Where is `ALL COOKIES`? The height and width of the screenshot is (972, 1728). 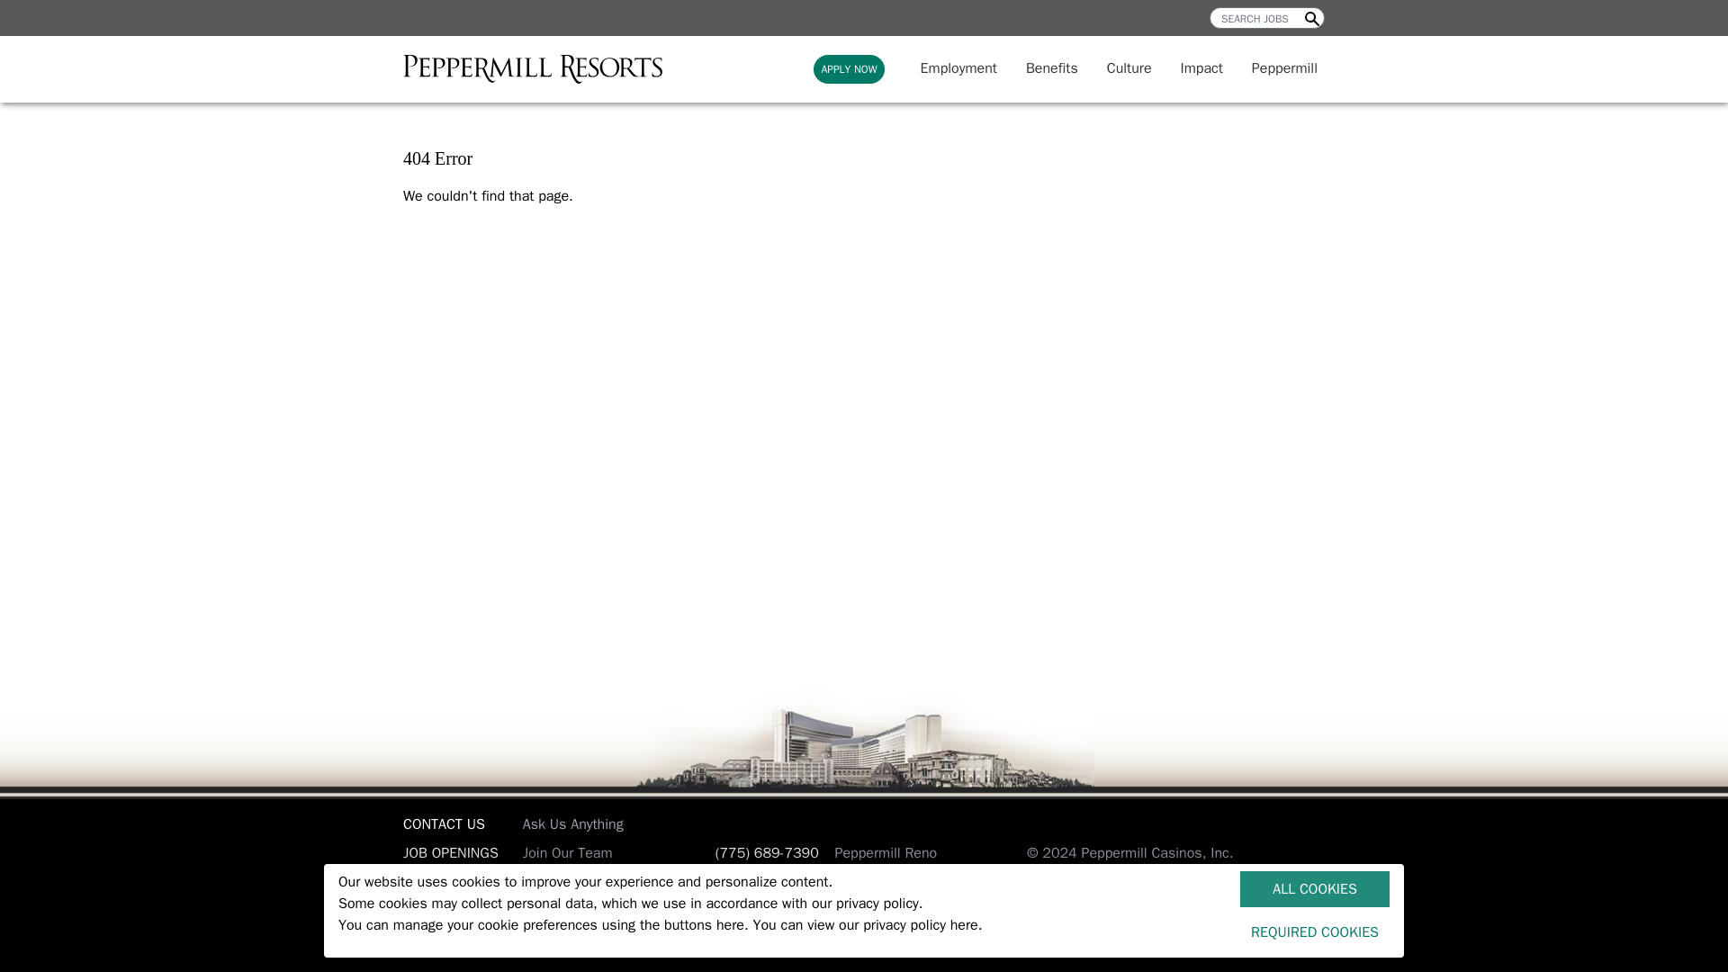
ALL COOKIES is located at coordinates (1314, 888).